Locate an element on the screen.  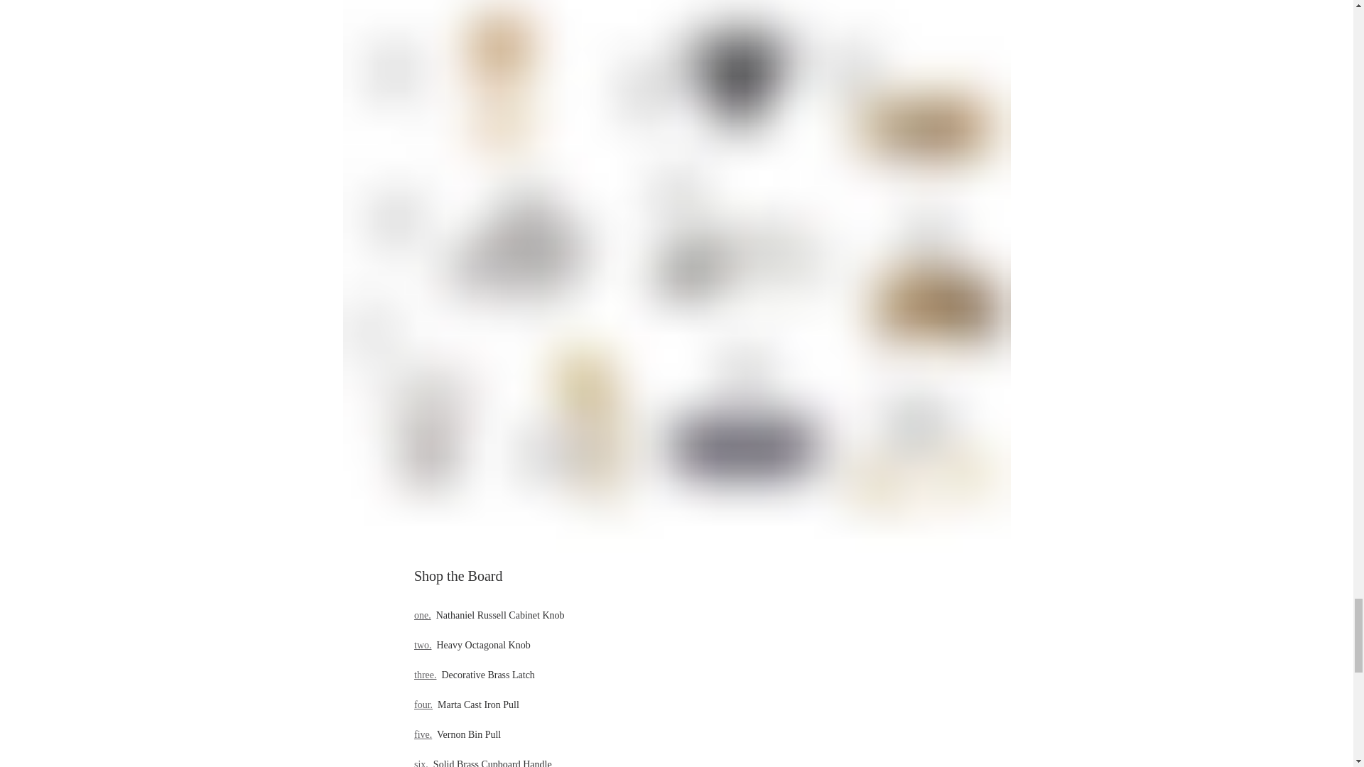
two. is located at coordinates (422, 645).